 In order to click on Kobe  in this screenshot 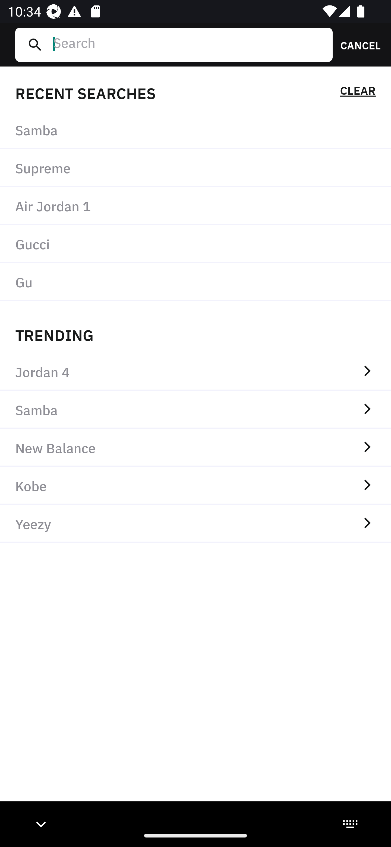, I will do `click(195, 486)`.